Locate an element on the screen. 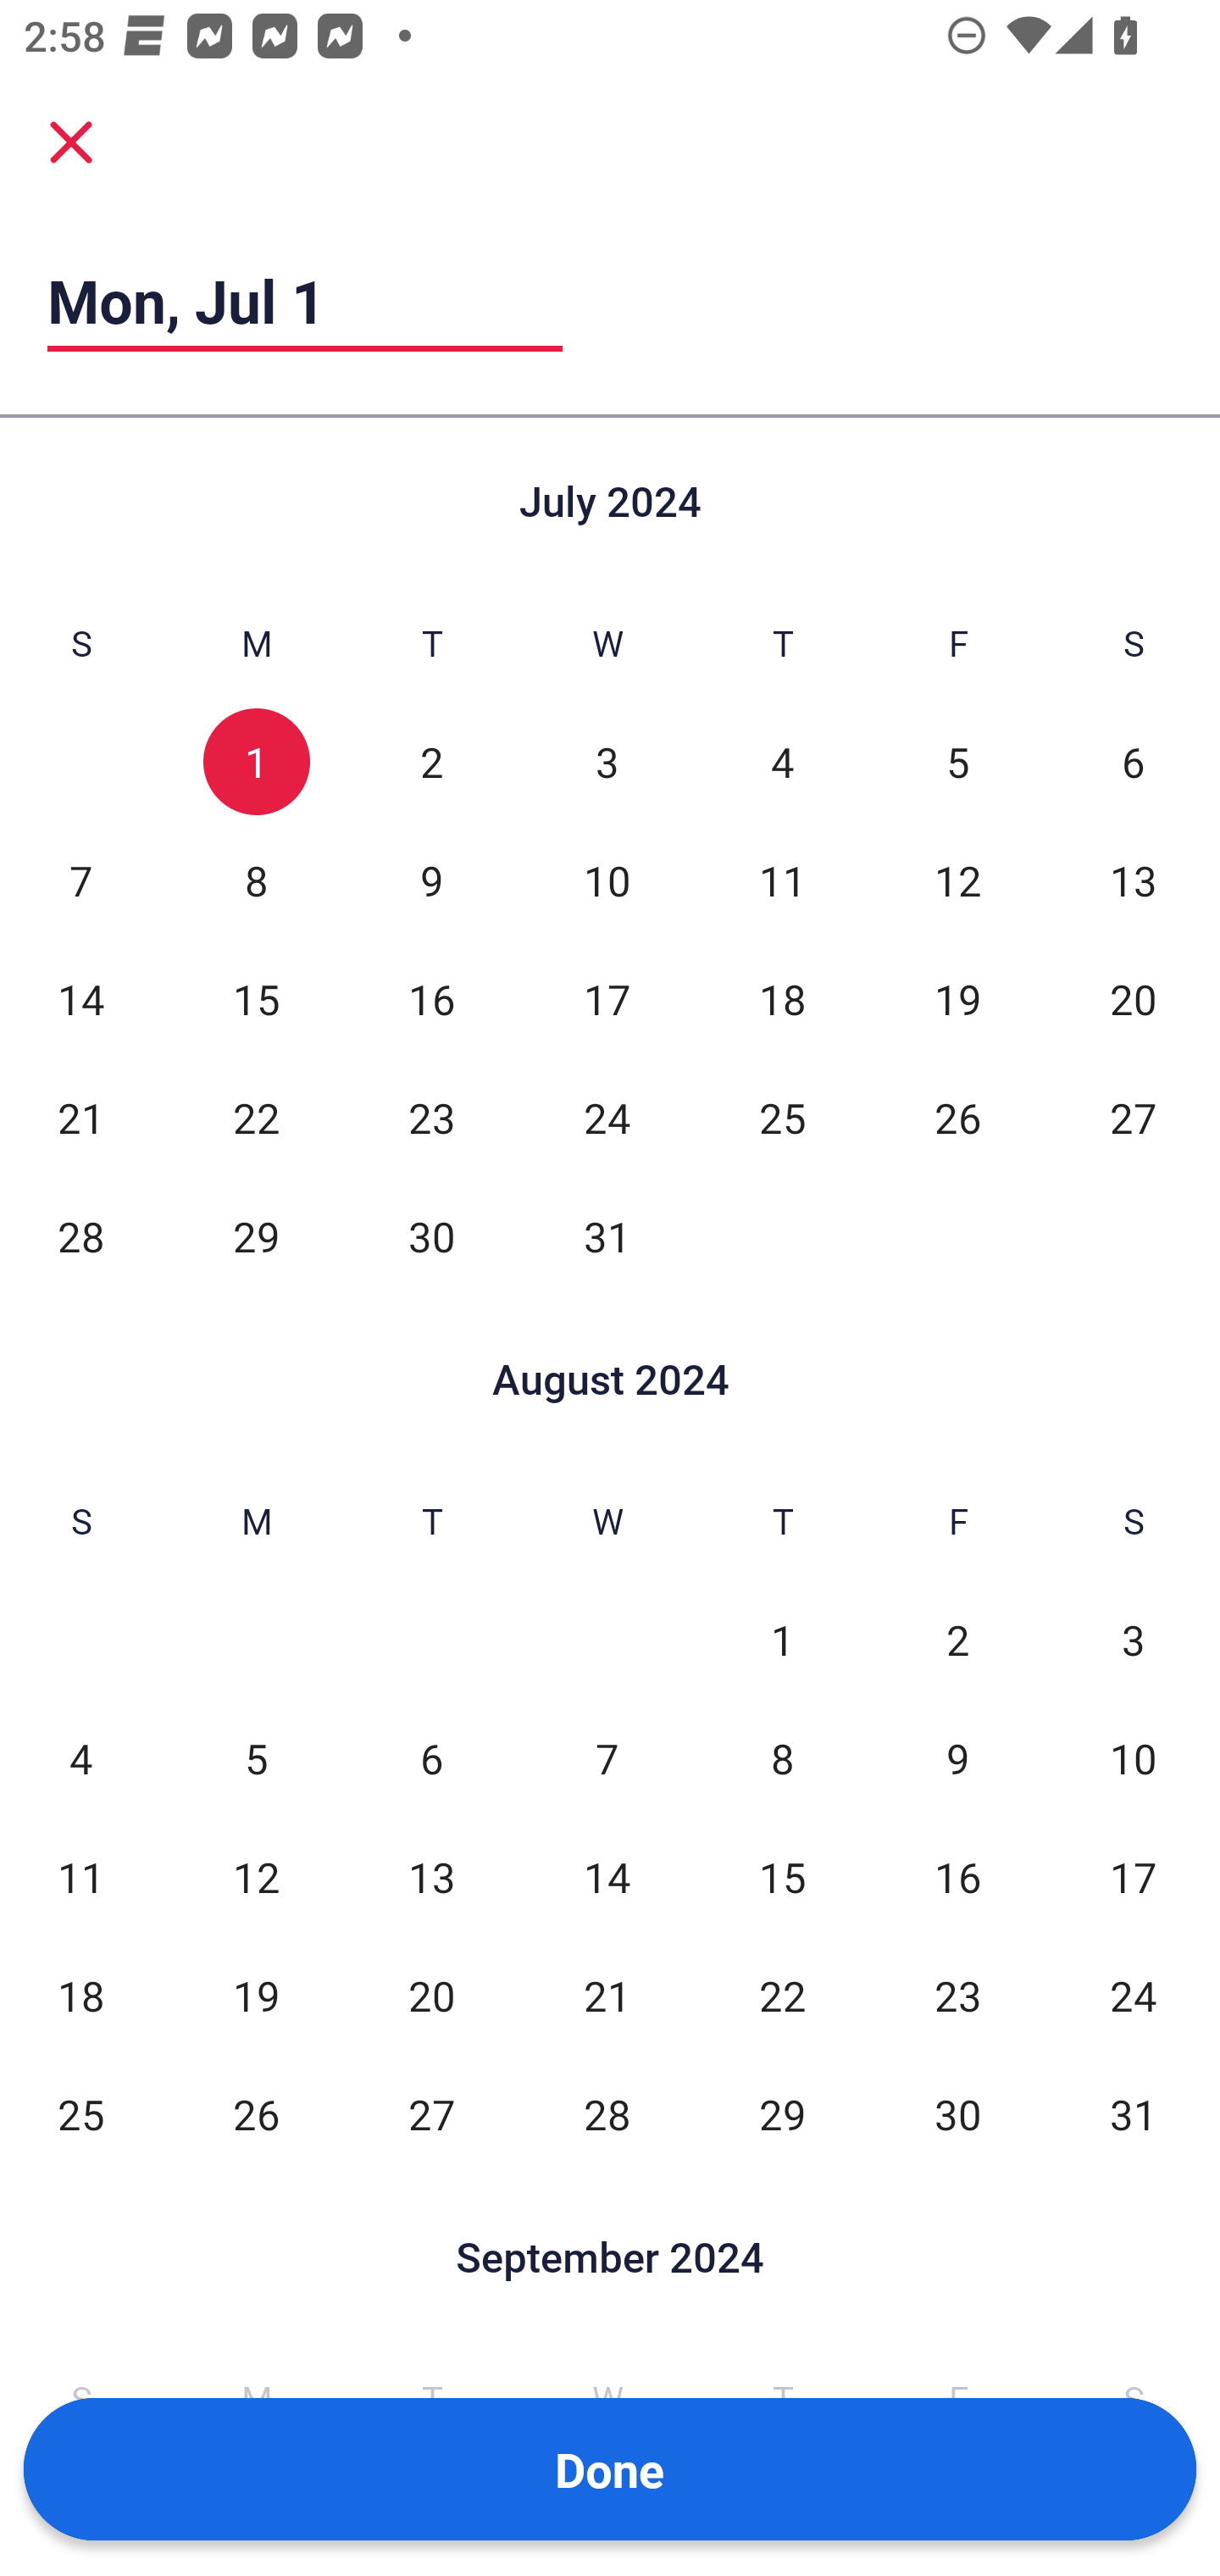 The image size is (1220, 2576). 12 Mon, Aug 12, Not Selected is located at coordinates (256, 1878).